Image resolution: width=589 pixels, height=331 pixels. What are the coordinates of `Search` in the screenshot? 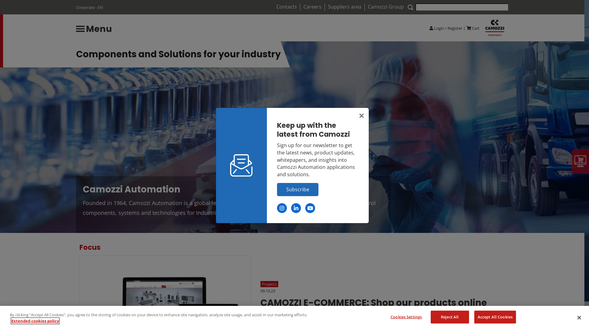 It's located at (462, 7).